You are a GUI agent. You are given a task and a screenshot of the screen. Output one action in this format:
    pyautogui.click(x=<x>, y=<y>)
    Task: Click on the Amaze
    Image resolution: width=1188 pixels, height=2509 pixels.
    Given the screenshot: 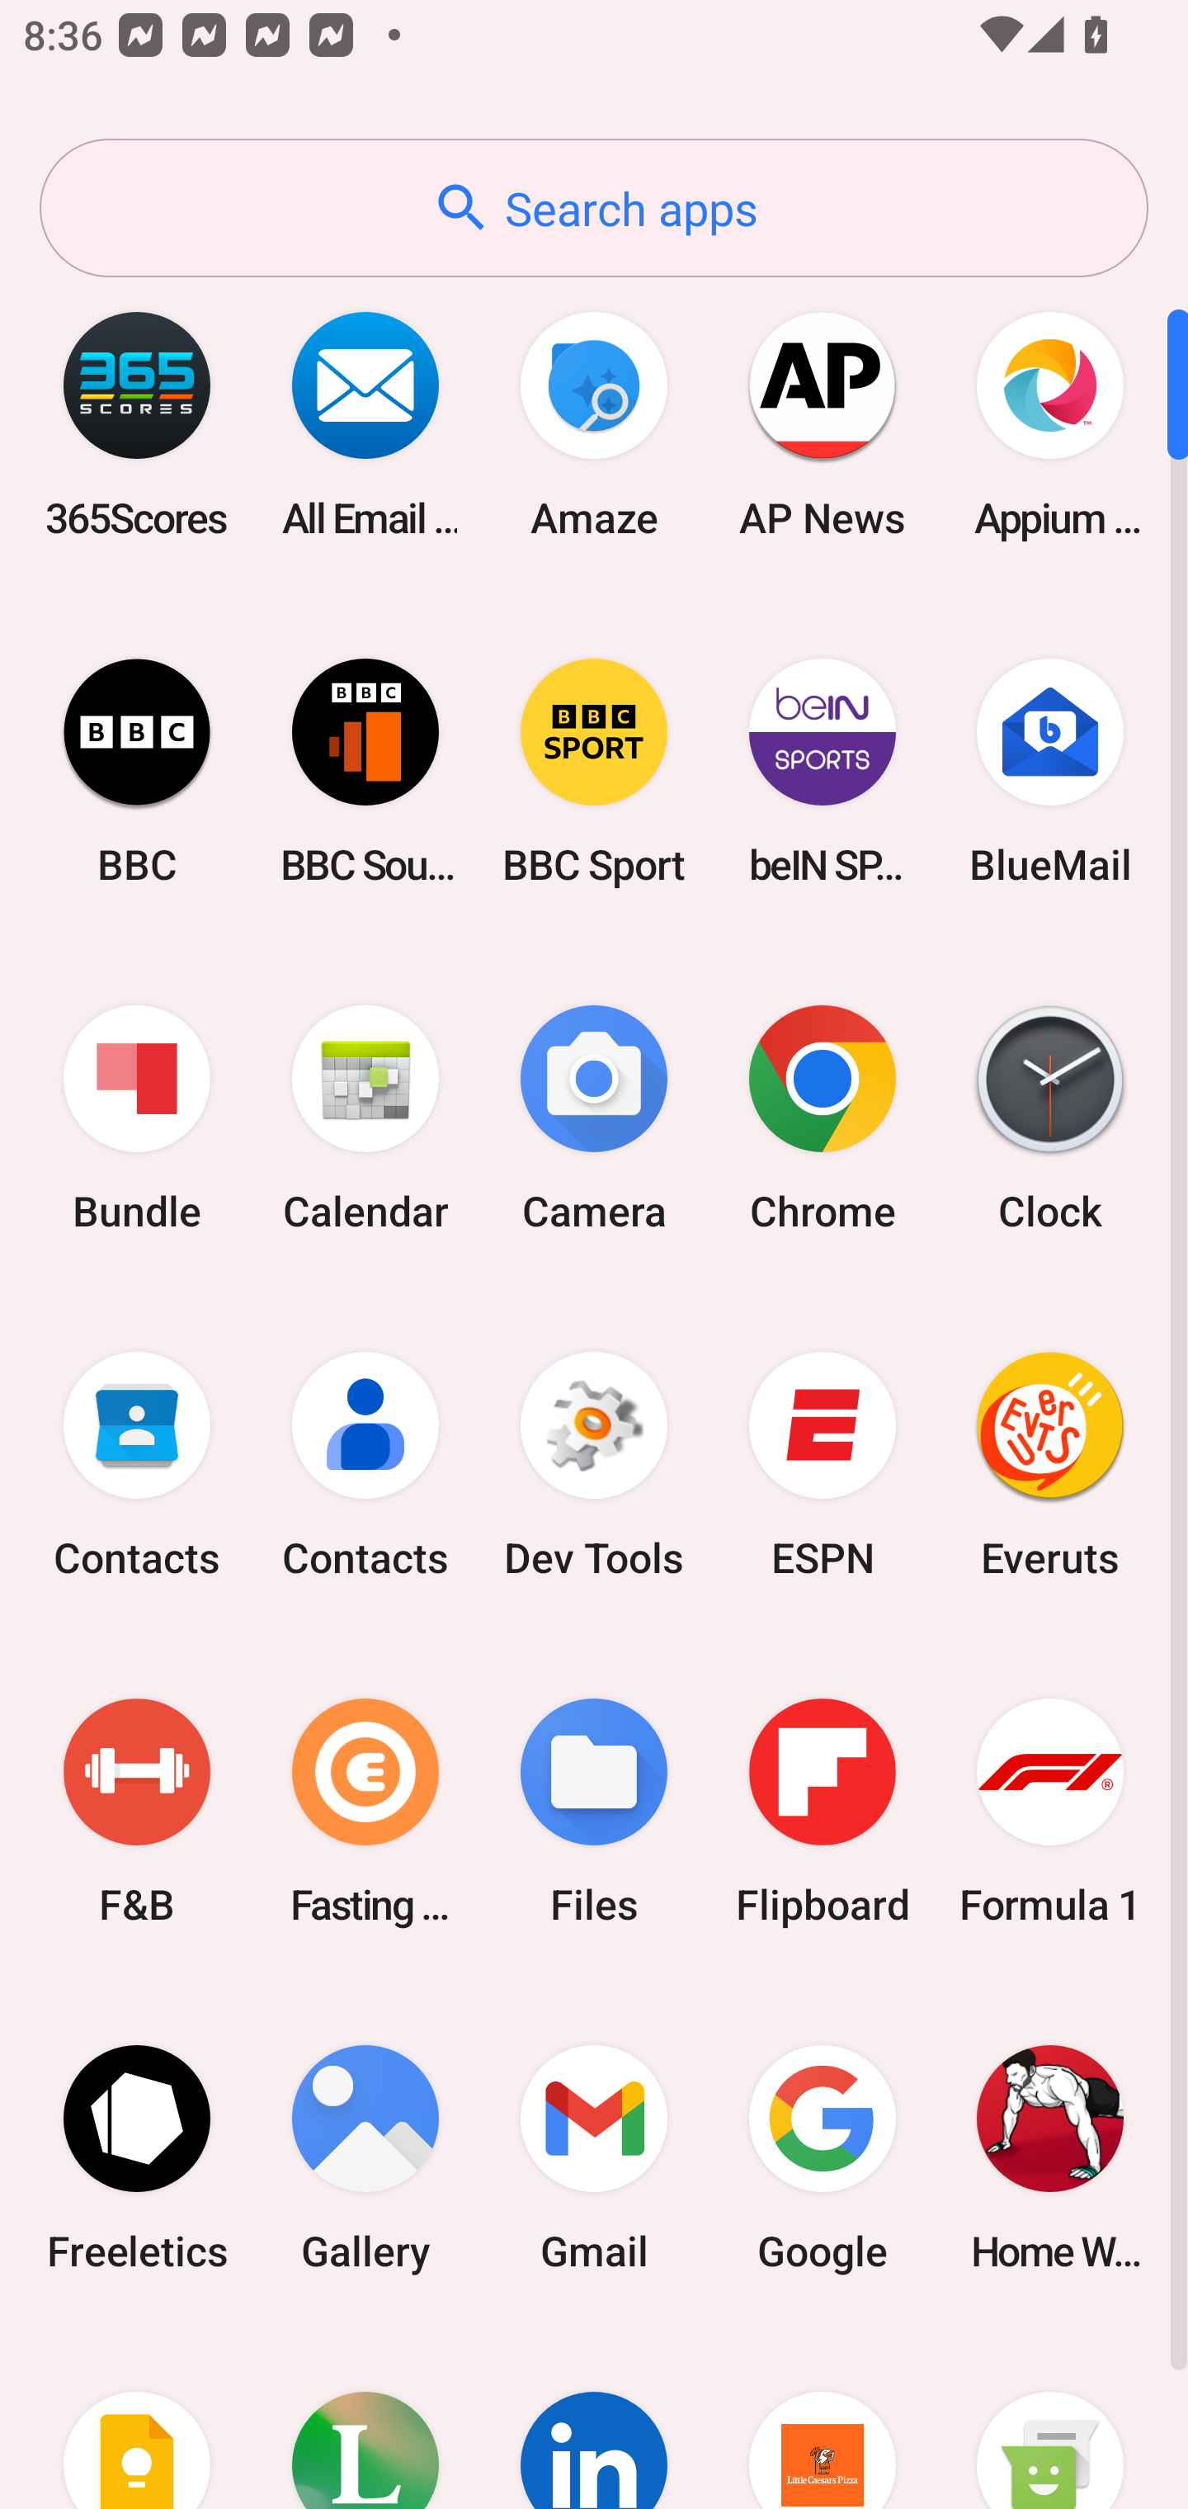 What is the action you would take?
    pyautogui.click(x=594, y=424)
    